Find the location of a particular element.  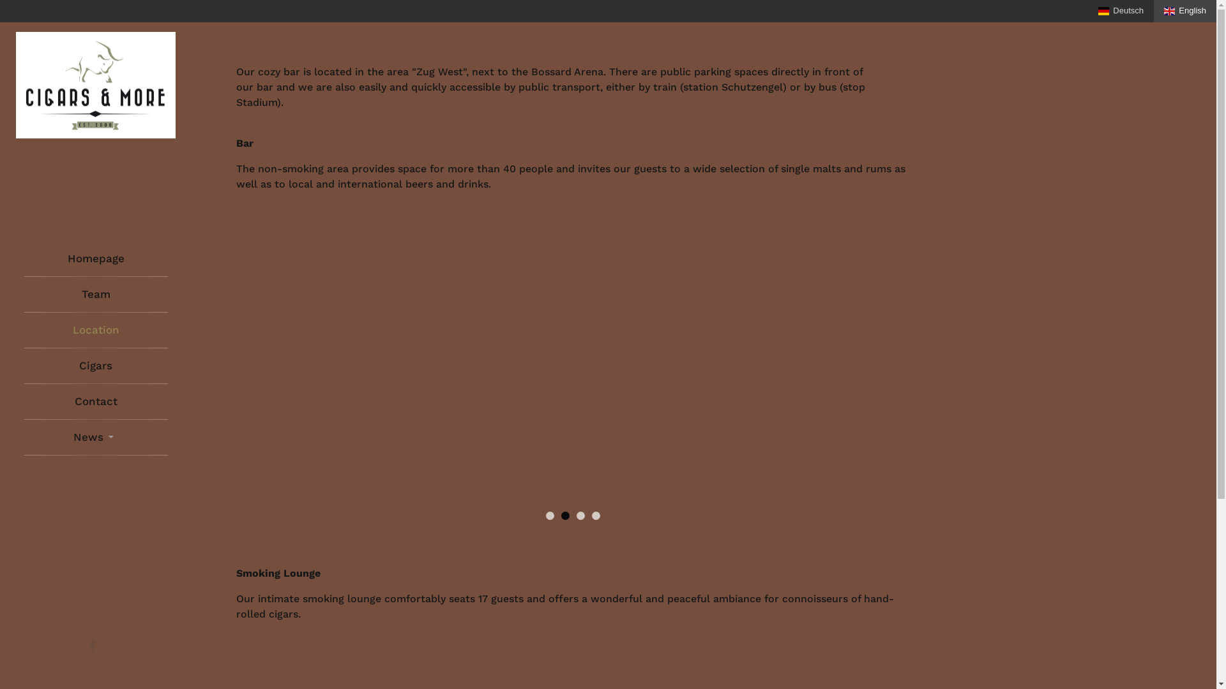

Location is located at coordinates (96, 330).